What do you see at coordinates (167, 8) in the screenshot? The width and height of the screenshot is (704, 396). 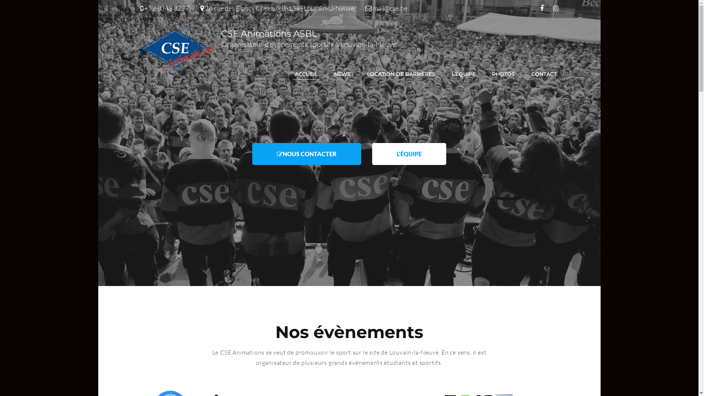 I see `+32 10 45 32 77` at bounding box center [167, 8].